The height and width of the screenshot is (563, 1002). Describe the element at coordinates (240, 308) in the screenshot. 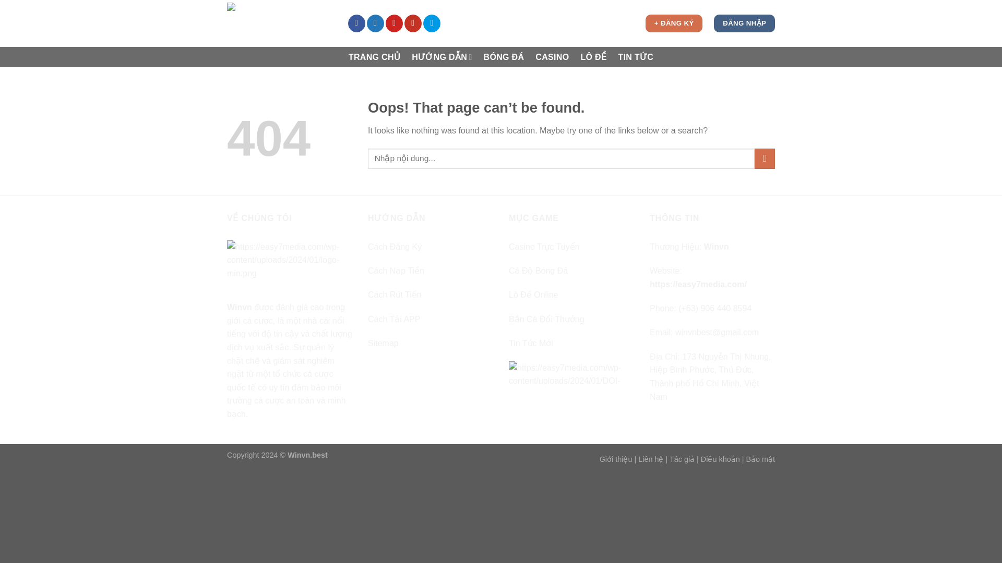

I see `Winvn` at that location.